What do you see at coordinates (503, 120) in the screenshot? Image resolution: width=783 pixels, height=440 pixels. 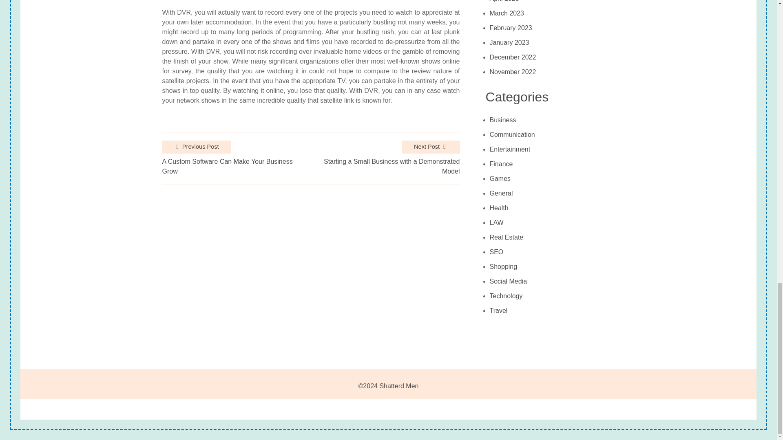 I see `Business` at bounding box center [503, 120].